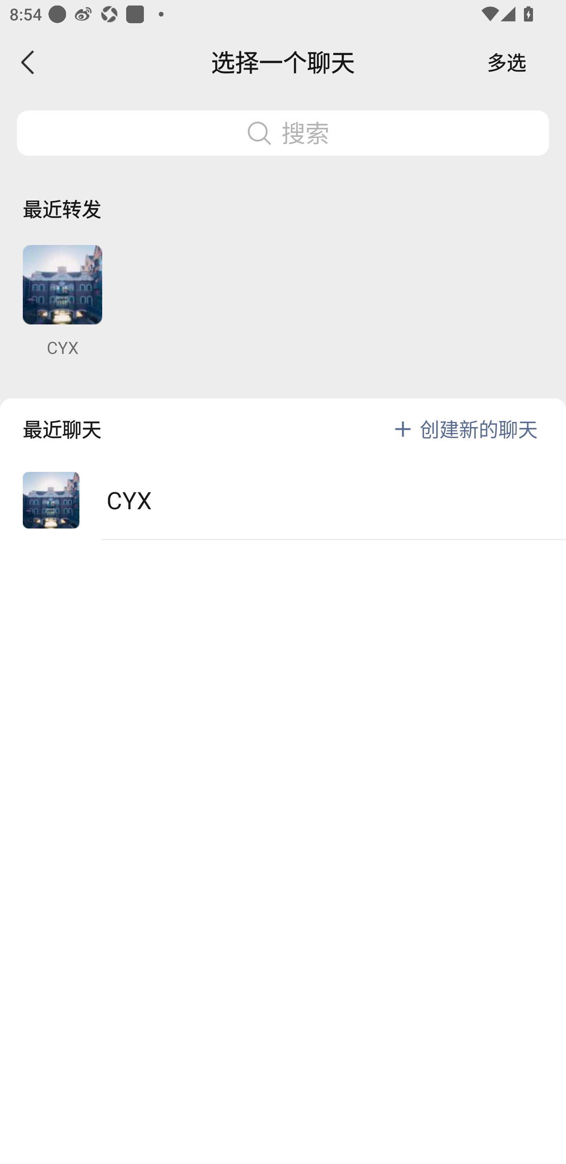 This screenshot has width=566, height=1164. What do you see at coordinates (28, 62) in the screenshot?
I see `返回` at bounding box center [28, 62].